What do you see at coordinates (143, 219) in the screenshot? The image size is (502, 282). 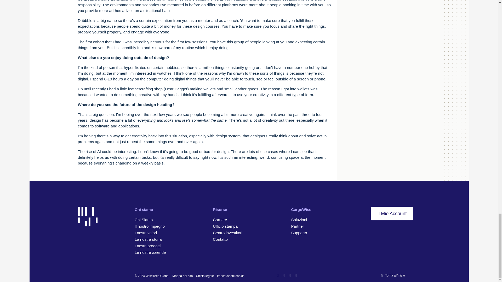 I see `About us` at bounding box center [143, 219].